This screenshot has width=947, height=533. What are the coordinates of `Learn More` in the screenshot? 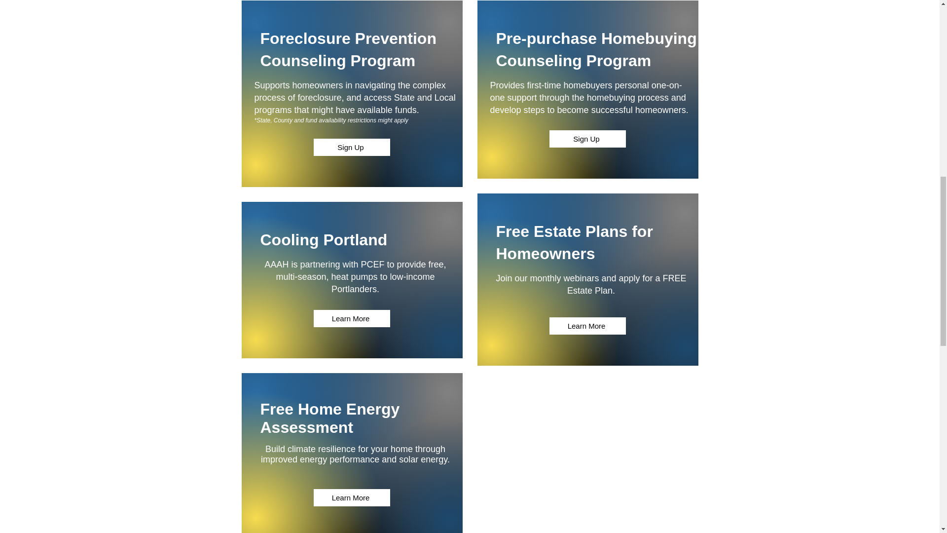 It's located at (587, 326).